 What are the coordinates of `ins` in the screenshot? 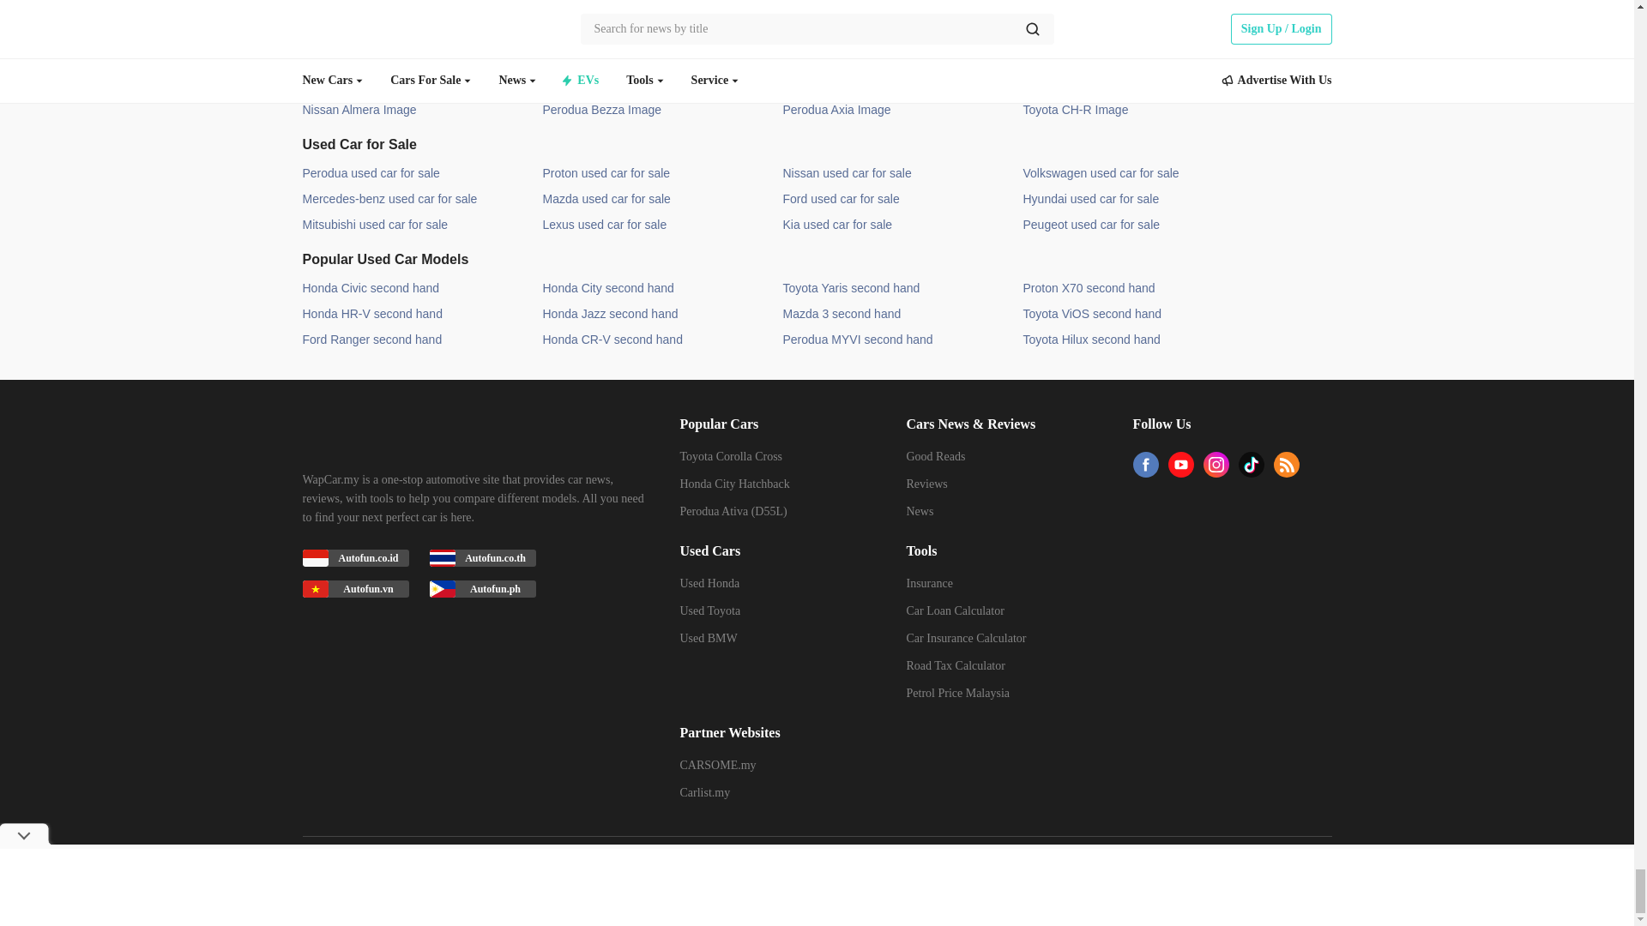 It's located at (1215, 472).